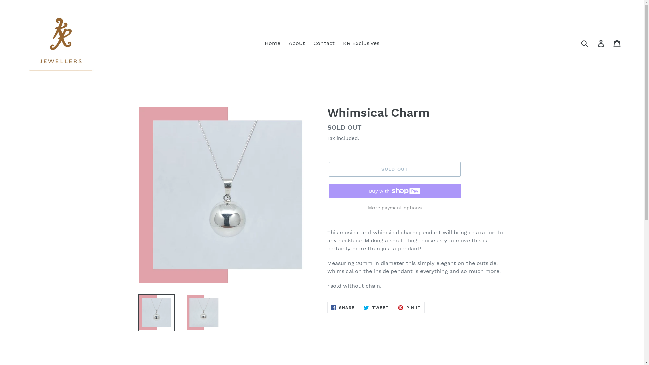 Image resolution: width=649 pixels, height=365 pixels. I want to click on Submit, so click(585, 43).